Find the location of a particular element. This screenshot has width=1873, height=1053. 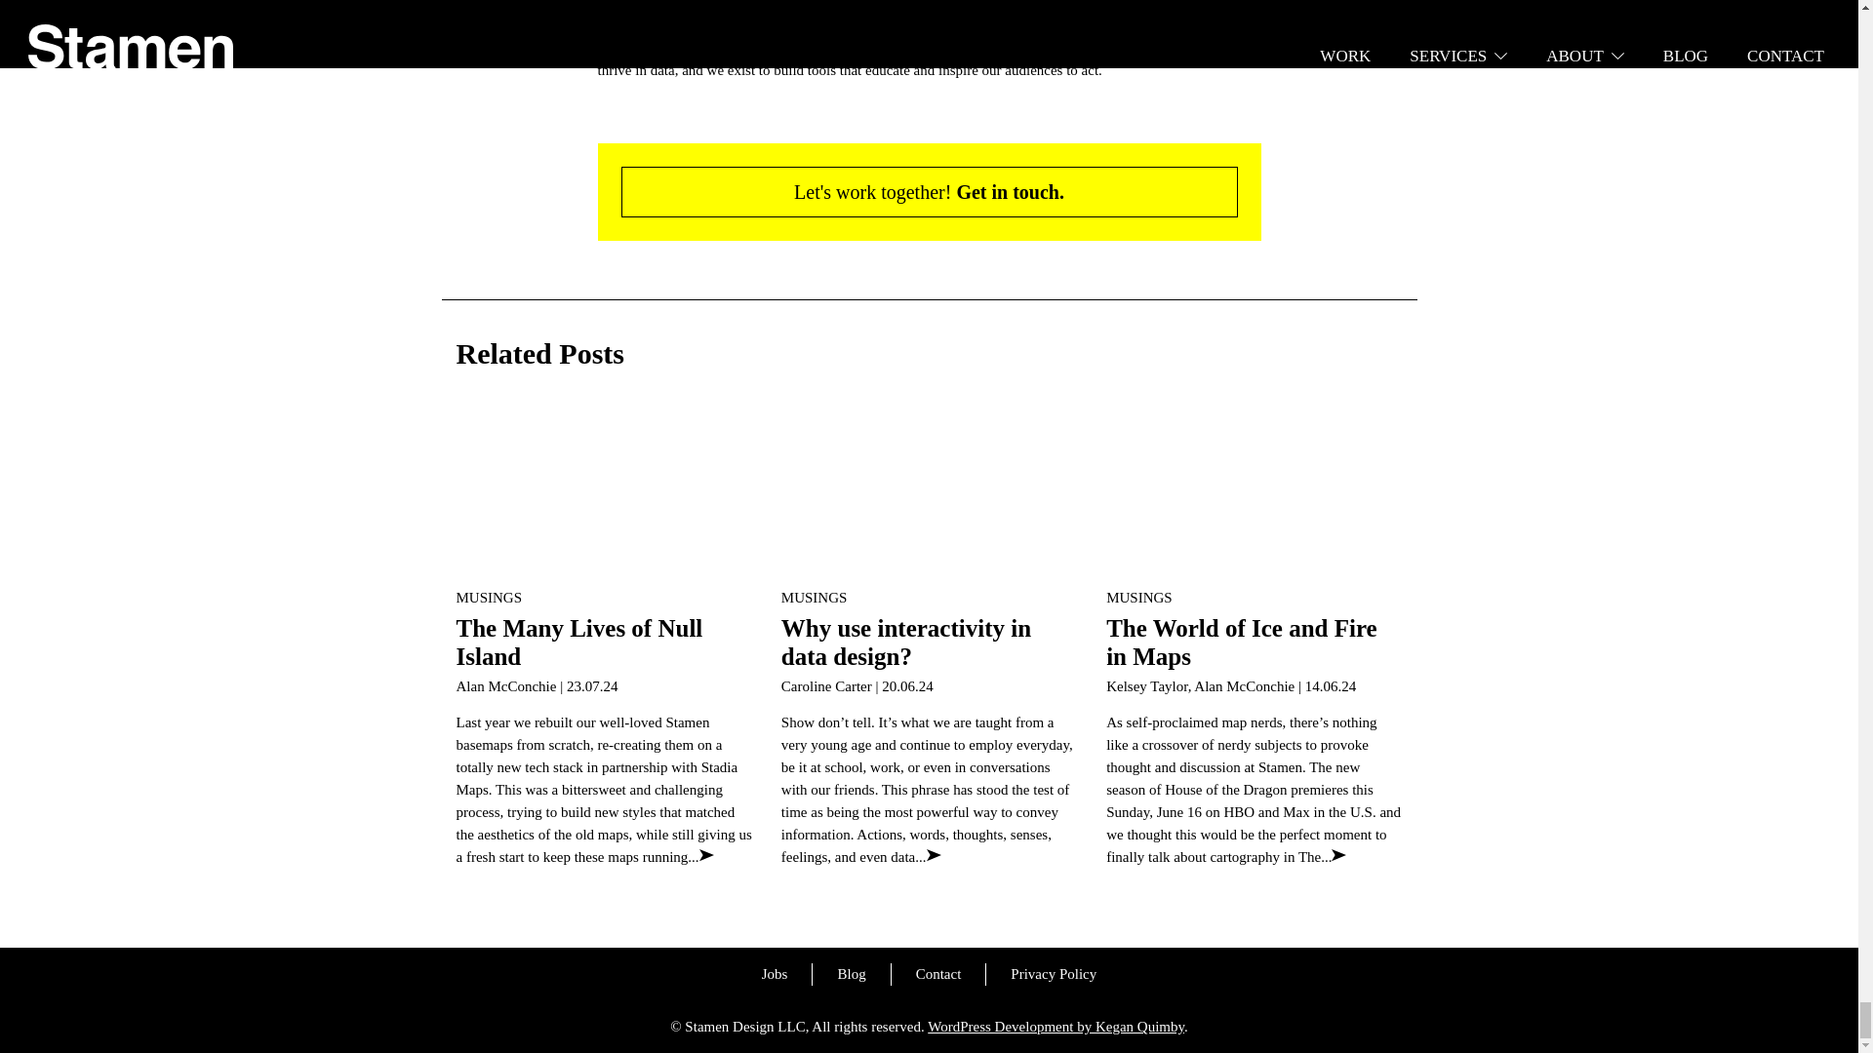

The World of Ice and Fire in Maps is located at coordinates (1241, 642).